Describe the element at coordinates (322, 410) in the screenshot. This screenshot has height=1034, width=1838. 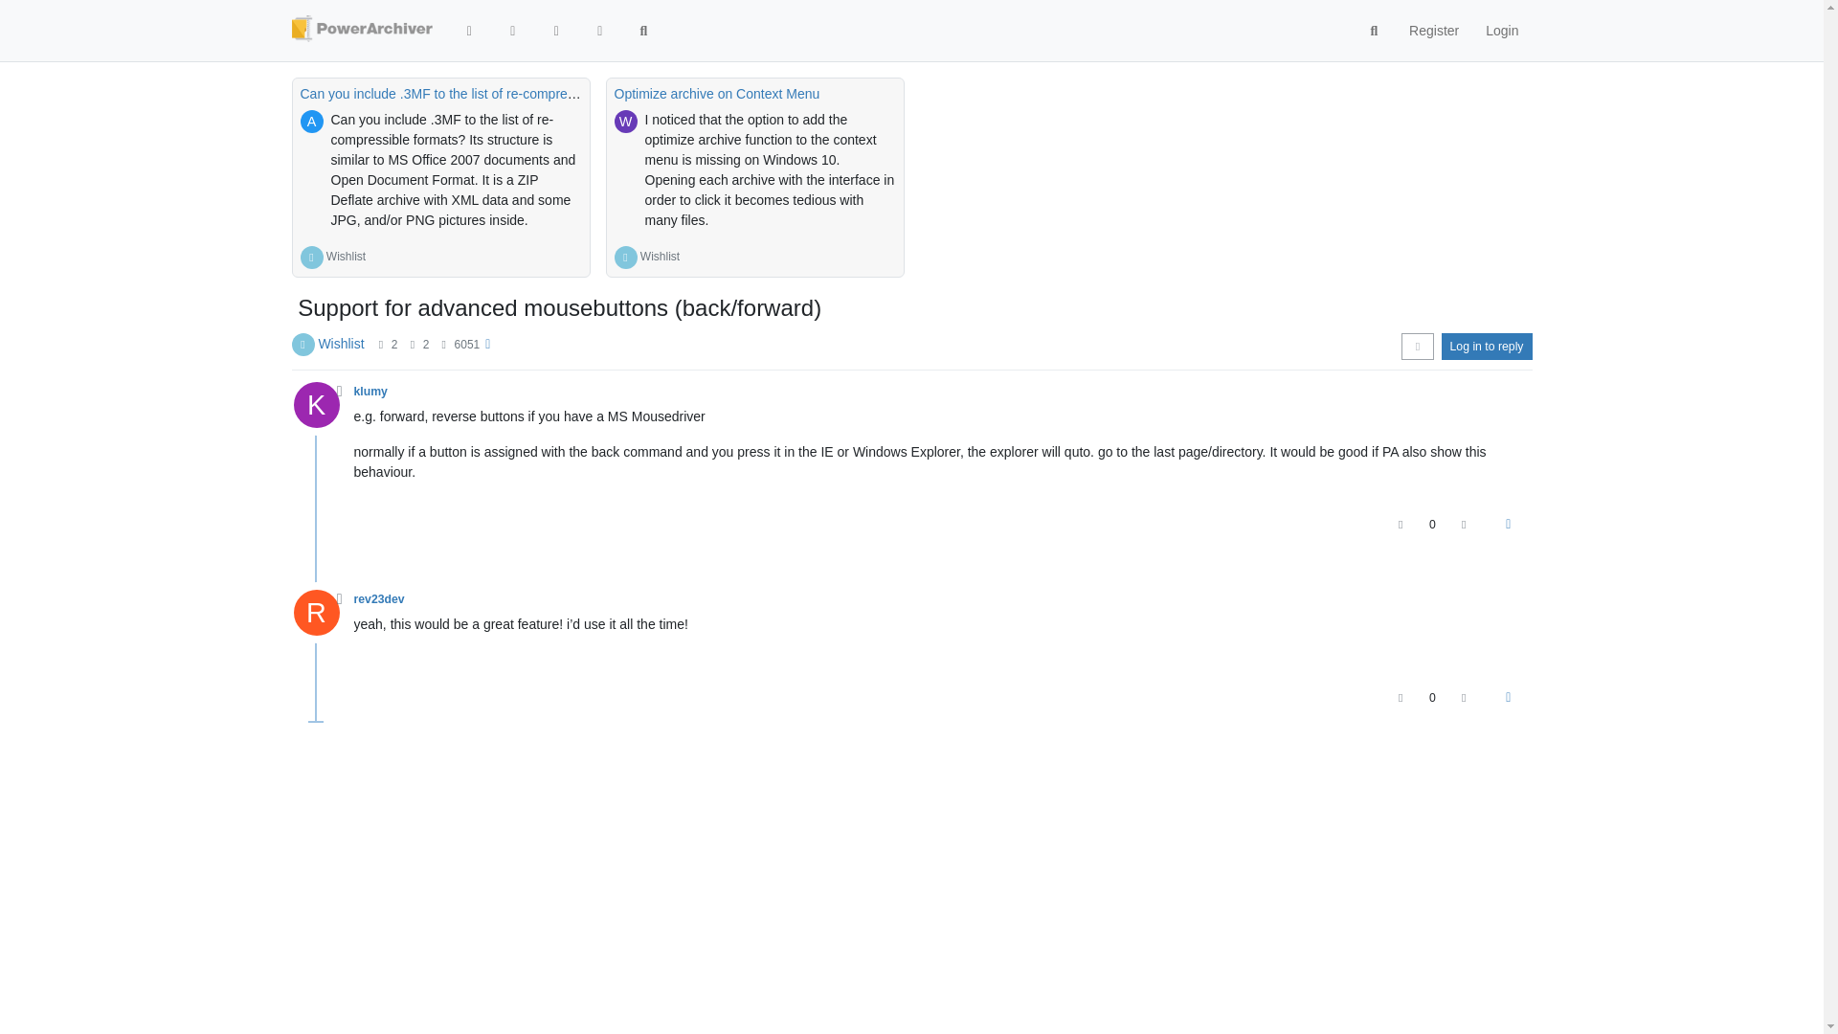
I see `K` at that location.